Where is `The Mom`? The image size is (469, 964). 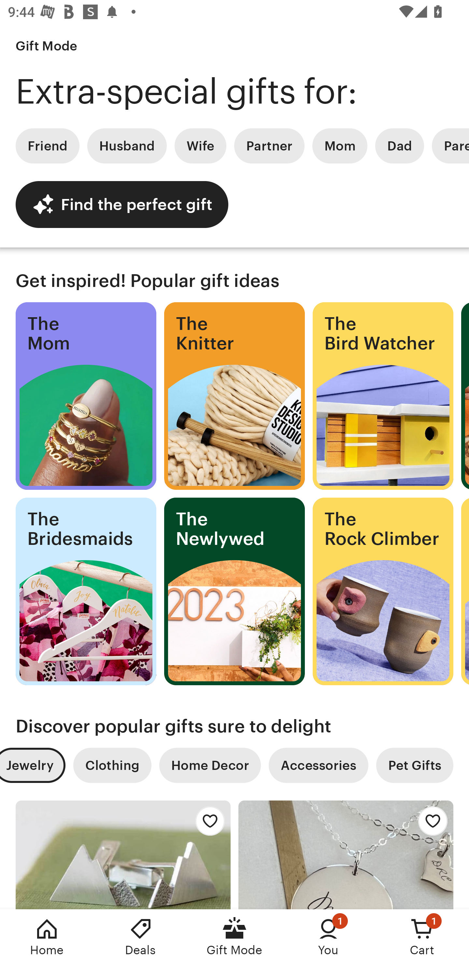
The Mom is located at coordinates (86, 396).